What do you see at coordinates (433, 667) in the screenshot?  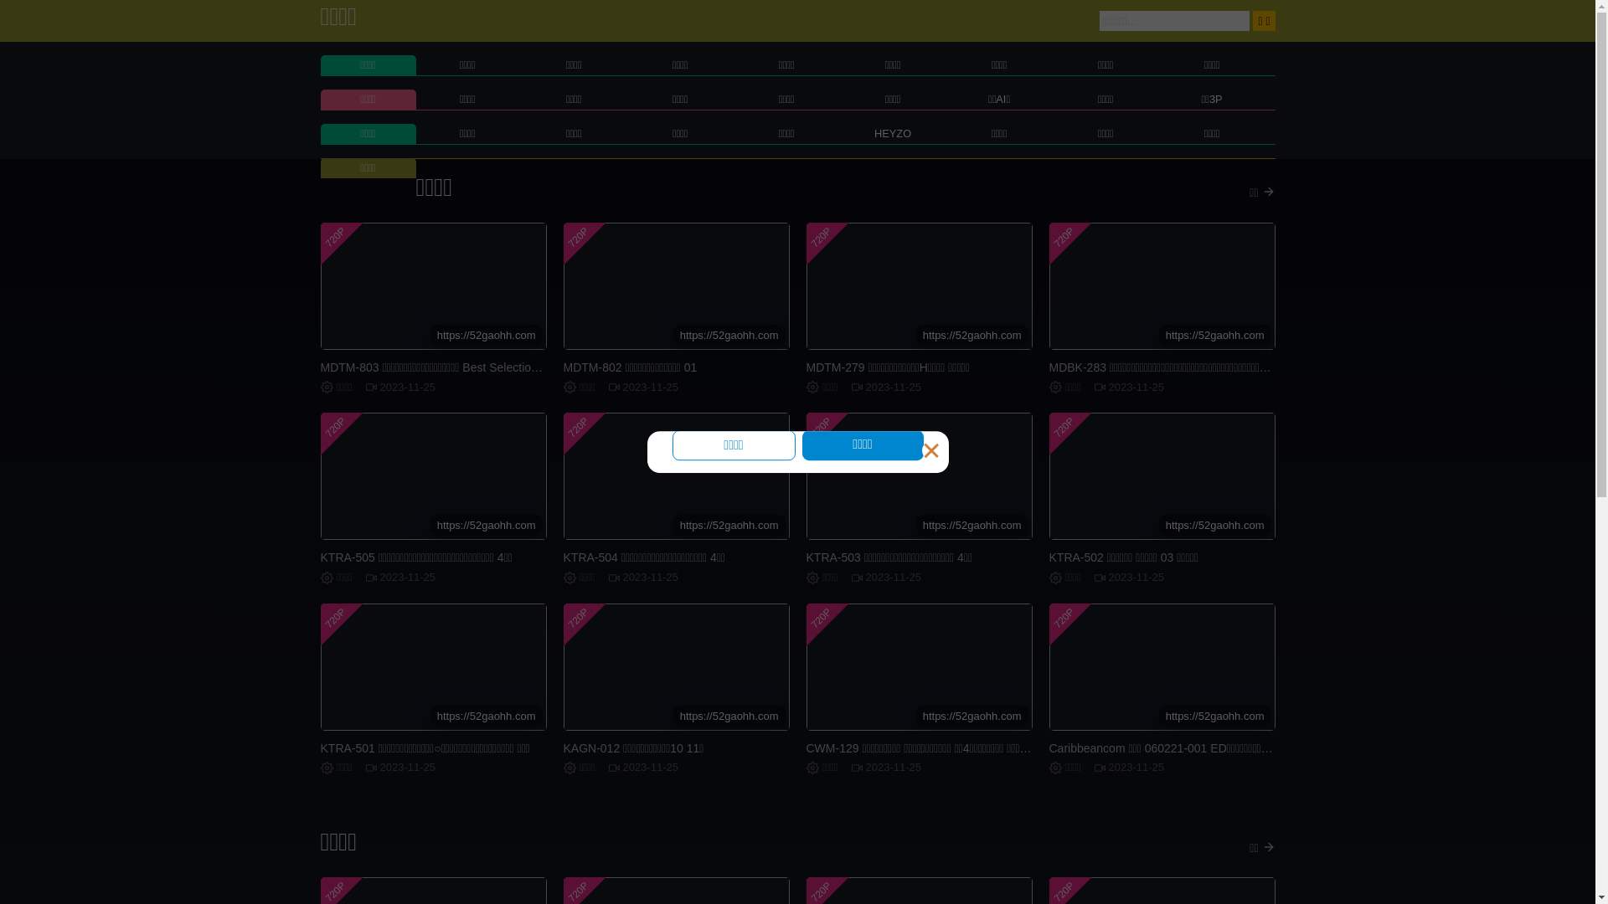 I see `720P
https://52gaohh.com` at bounding box center [433, 667].